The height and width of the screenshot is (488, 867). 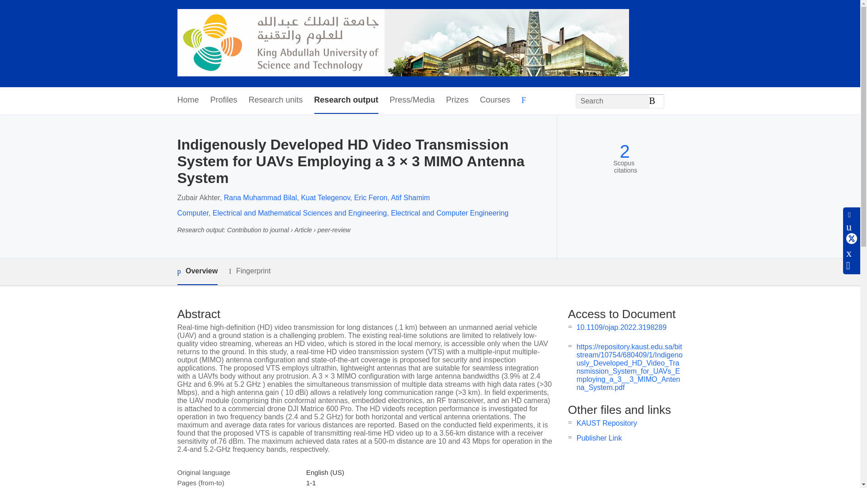 I want to click on Kuat Telegenov, so click(x=325, y=197).